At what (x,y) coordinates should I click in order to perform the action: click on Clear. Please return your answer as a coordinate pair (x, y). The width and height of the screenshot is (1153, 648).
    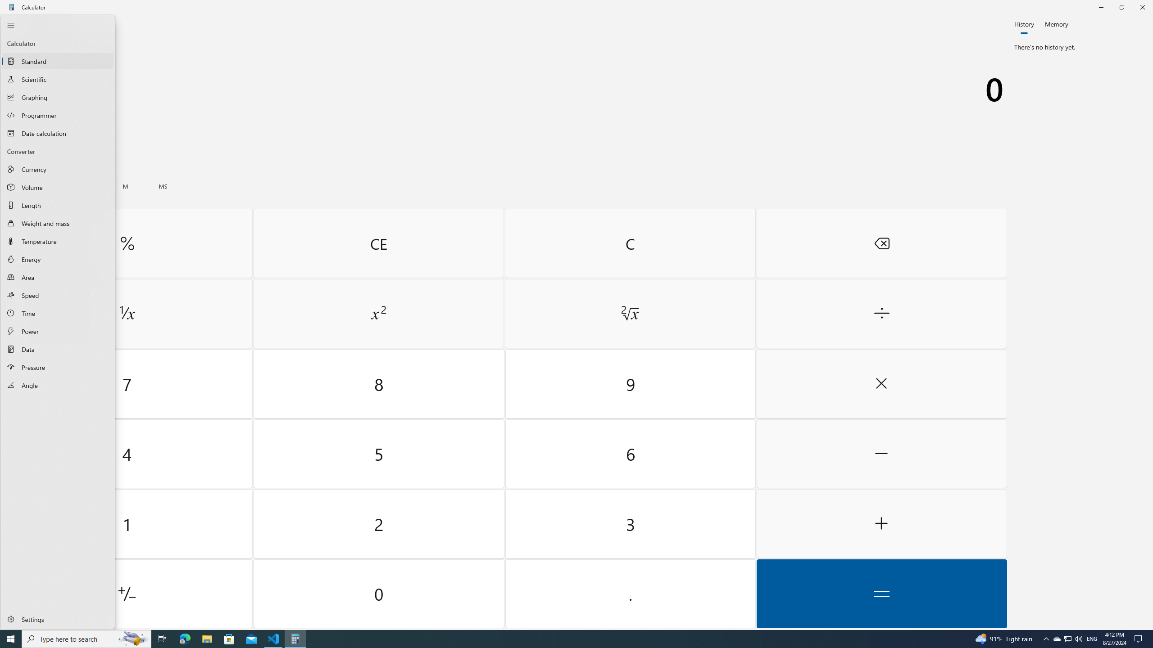
    Looking at the image, I should click on (630, 243).